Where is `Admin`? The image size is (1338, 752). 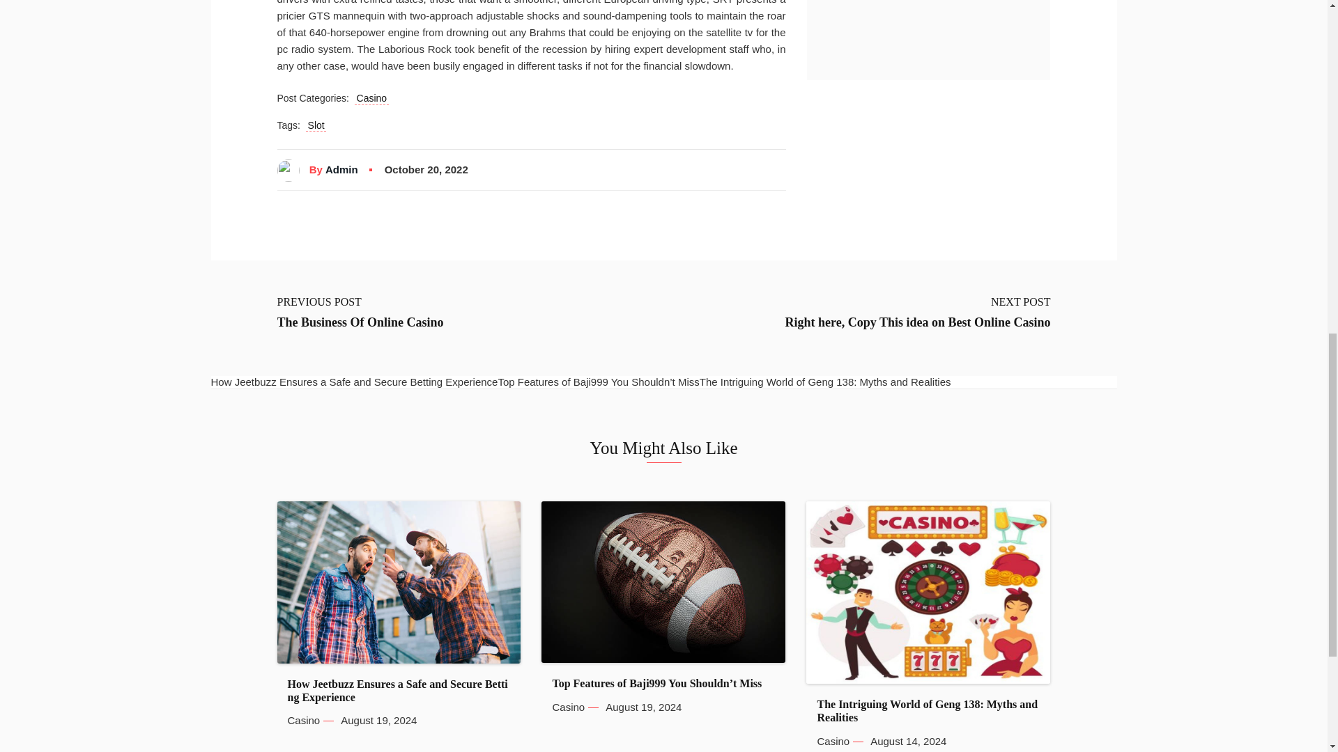 Admin is located at coordinates (341, 170).